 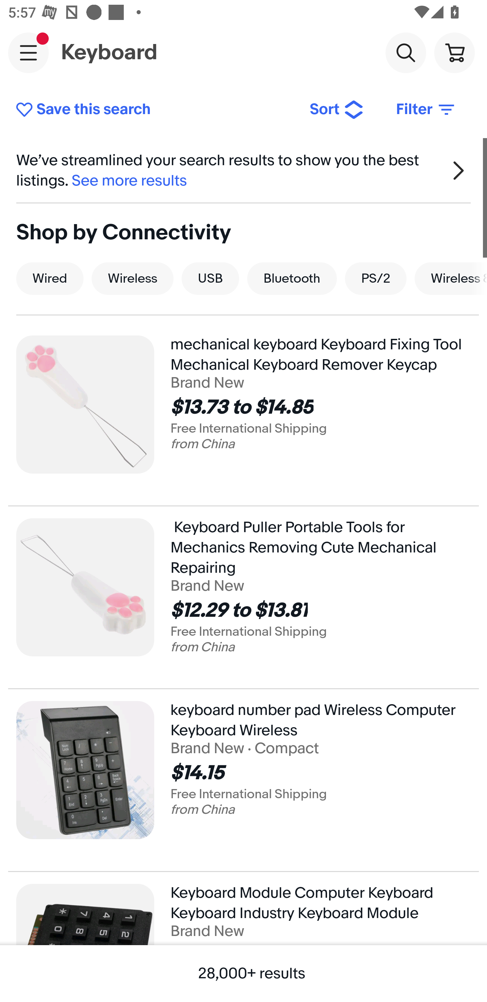 What do you see at coordinates (454, 52) in the screenshot?
I see `Cart button shopping cart` at bounding box center [454, 52].